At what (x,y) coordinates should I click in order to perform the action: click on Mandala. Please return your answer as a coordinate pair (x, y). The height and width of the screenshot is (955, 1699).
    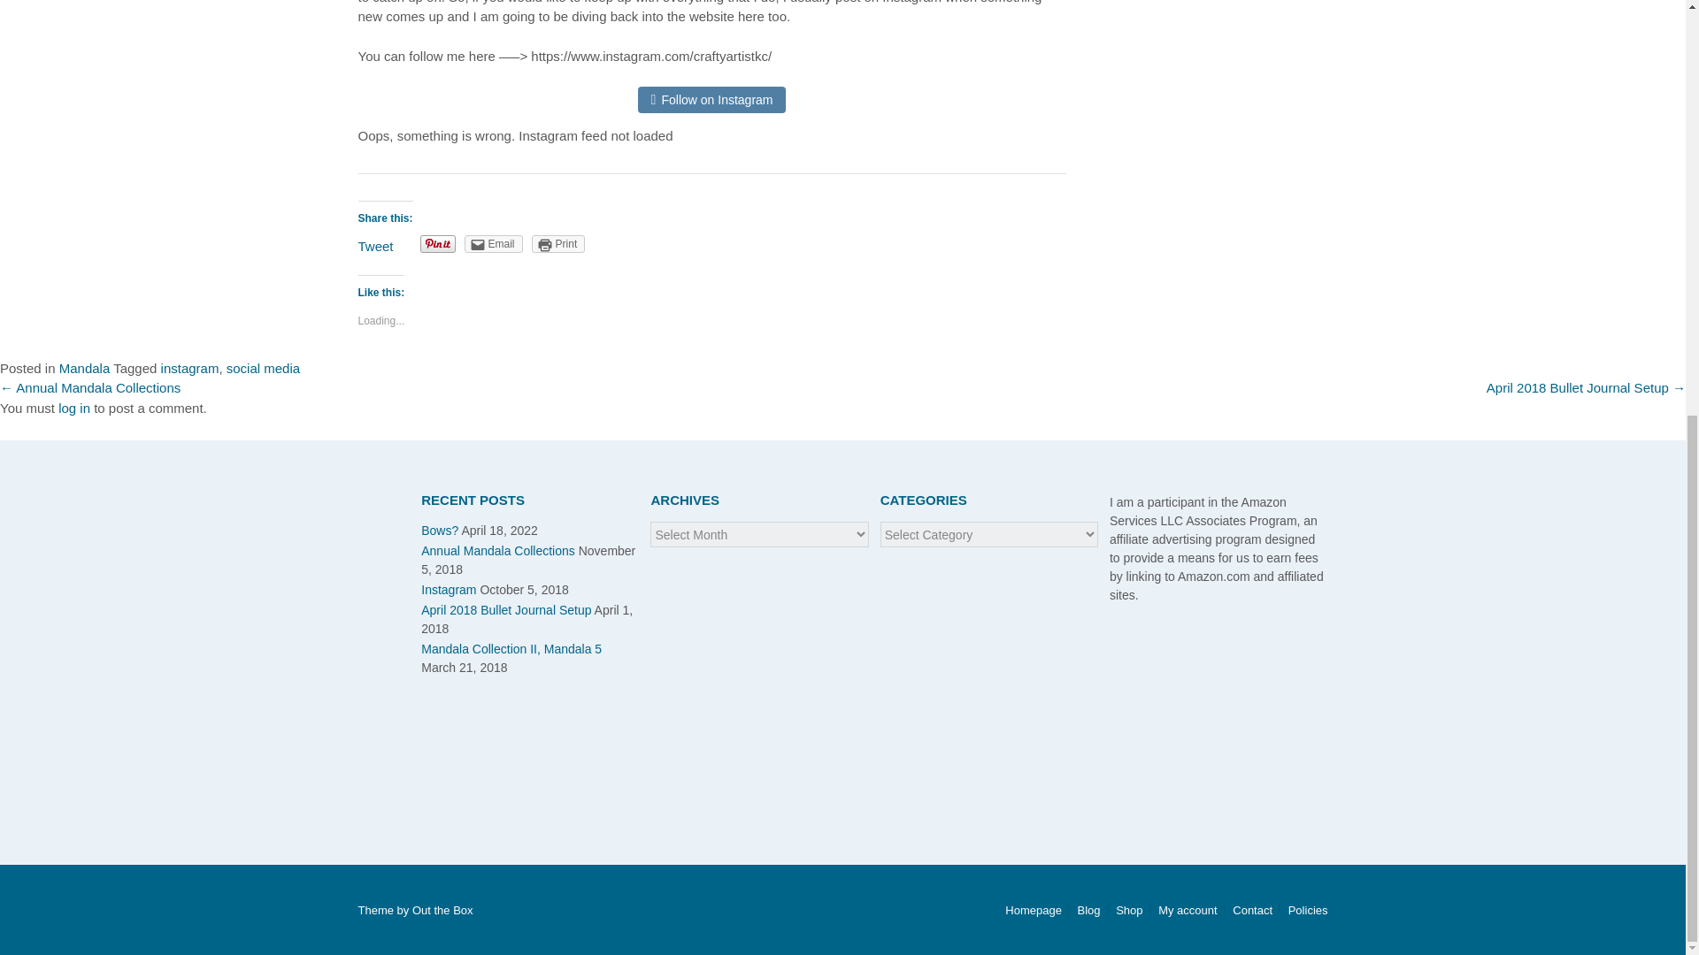
    Looking at the image, I should click on (85, 368).